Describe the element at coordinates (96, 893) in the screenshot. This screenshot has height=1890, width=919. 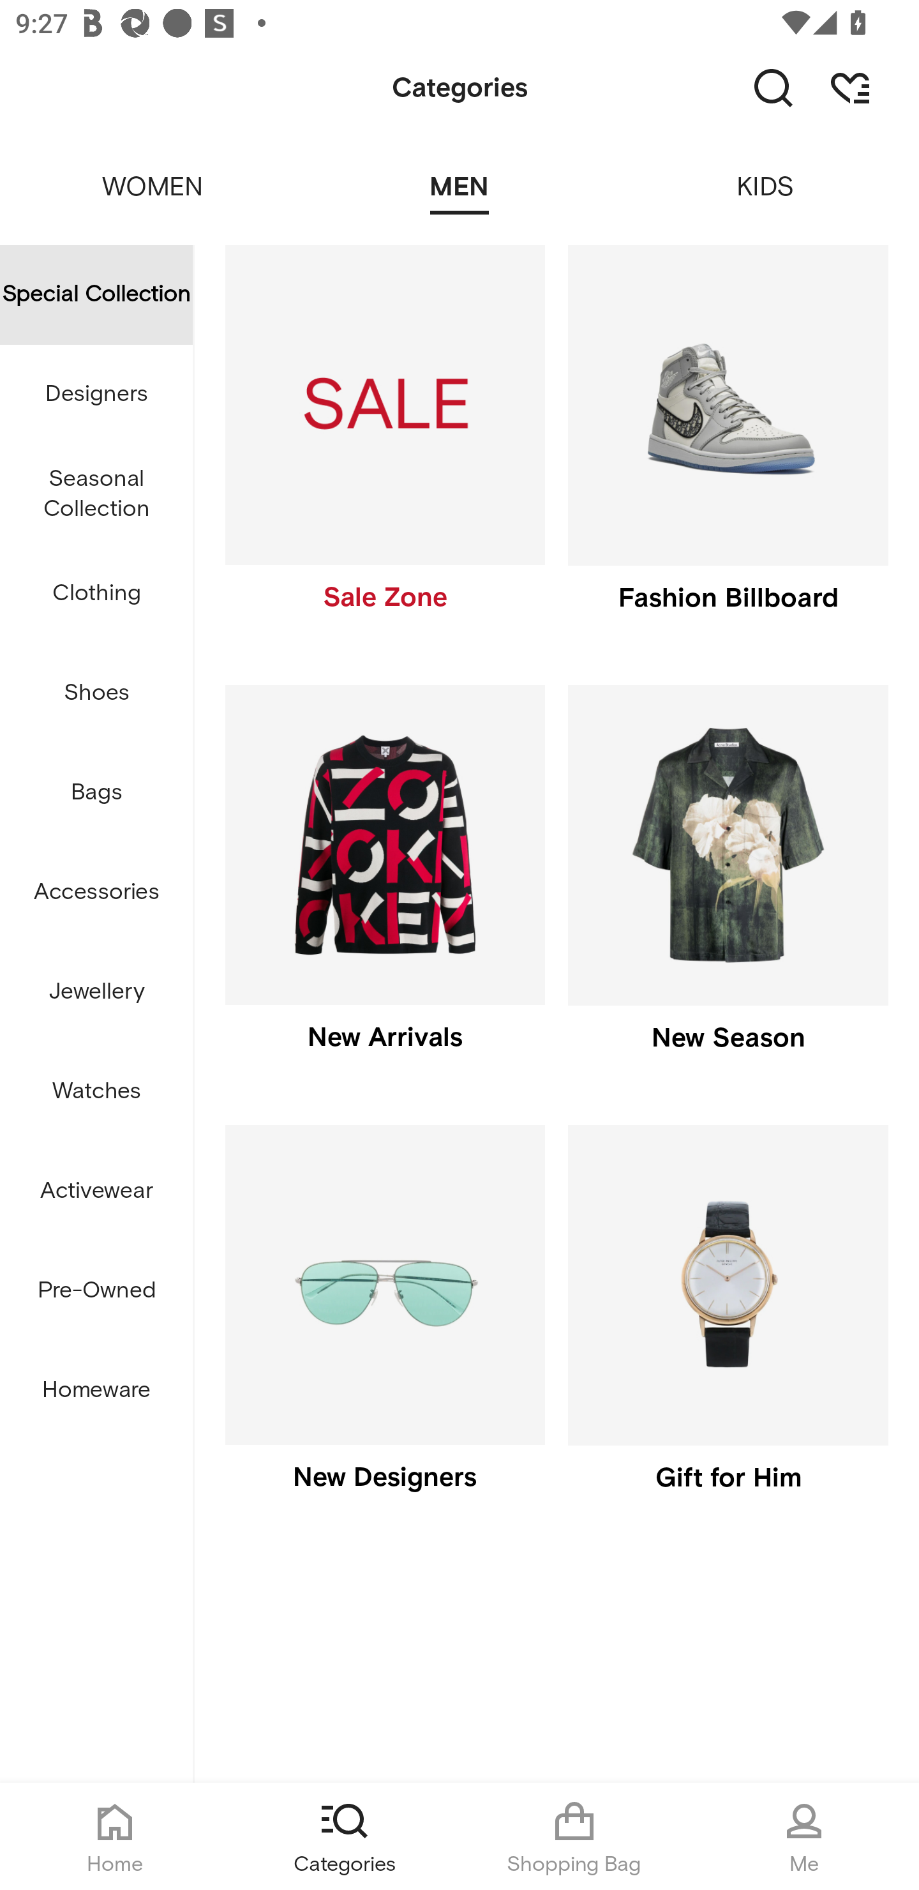
I see `Accessories` at that location.